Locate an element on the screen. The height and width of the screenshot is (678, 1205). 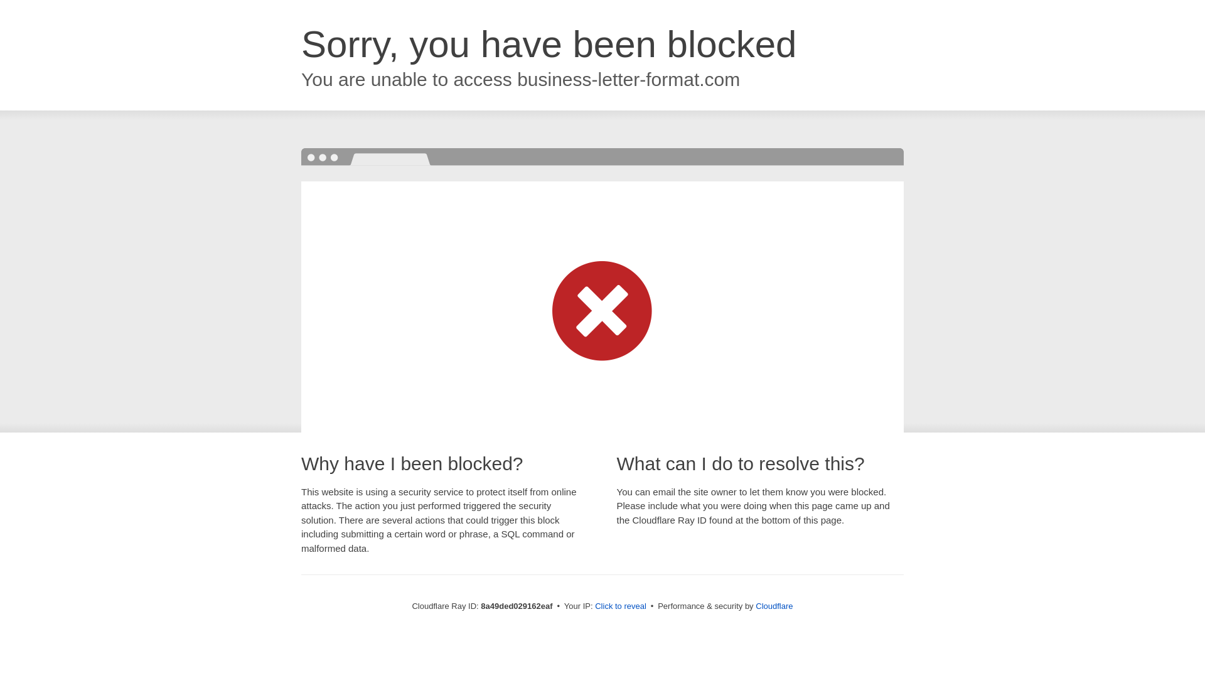
Cloudflare is located at coordinates (774, 606).